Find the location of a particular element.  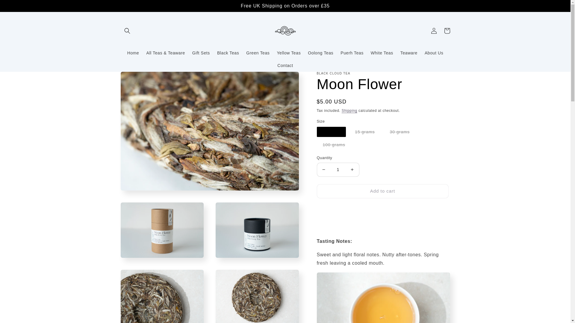

Home is located at coordinates (133, 53).